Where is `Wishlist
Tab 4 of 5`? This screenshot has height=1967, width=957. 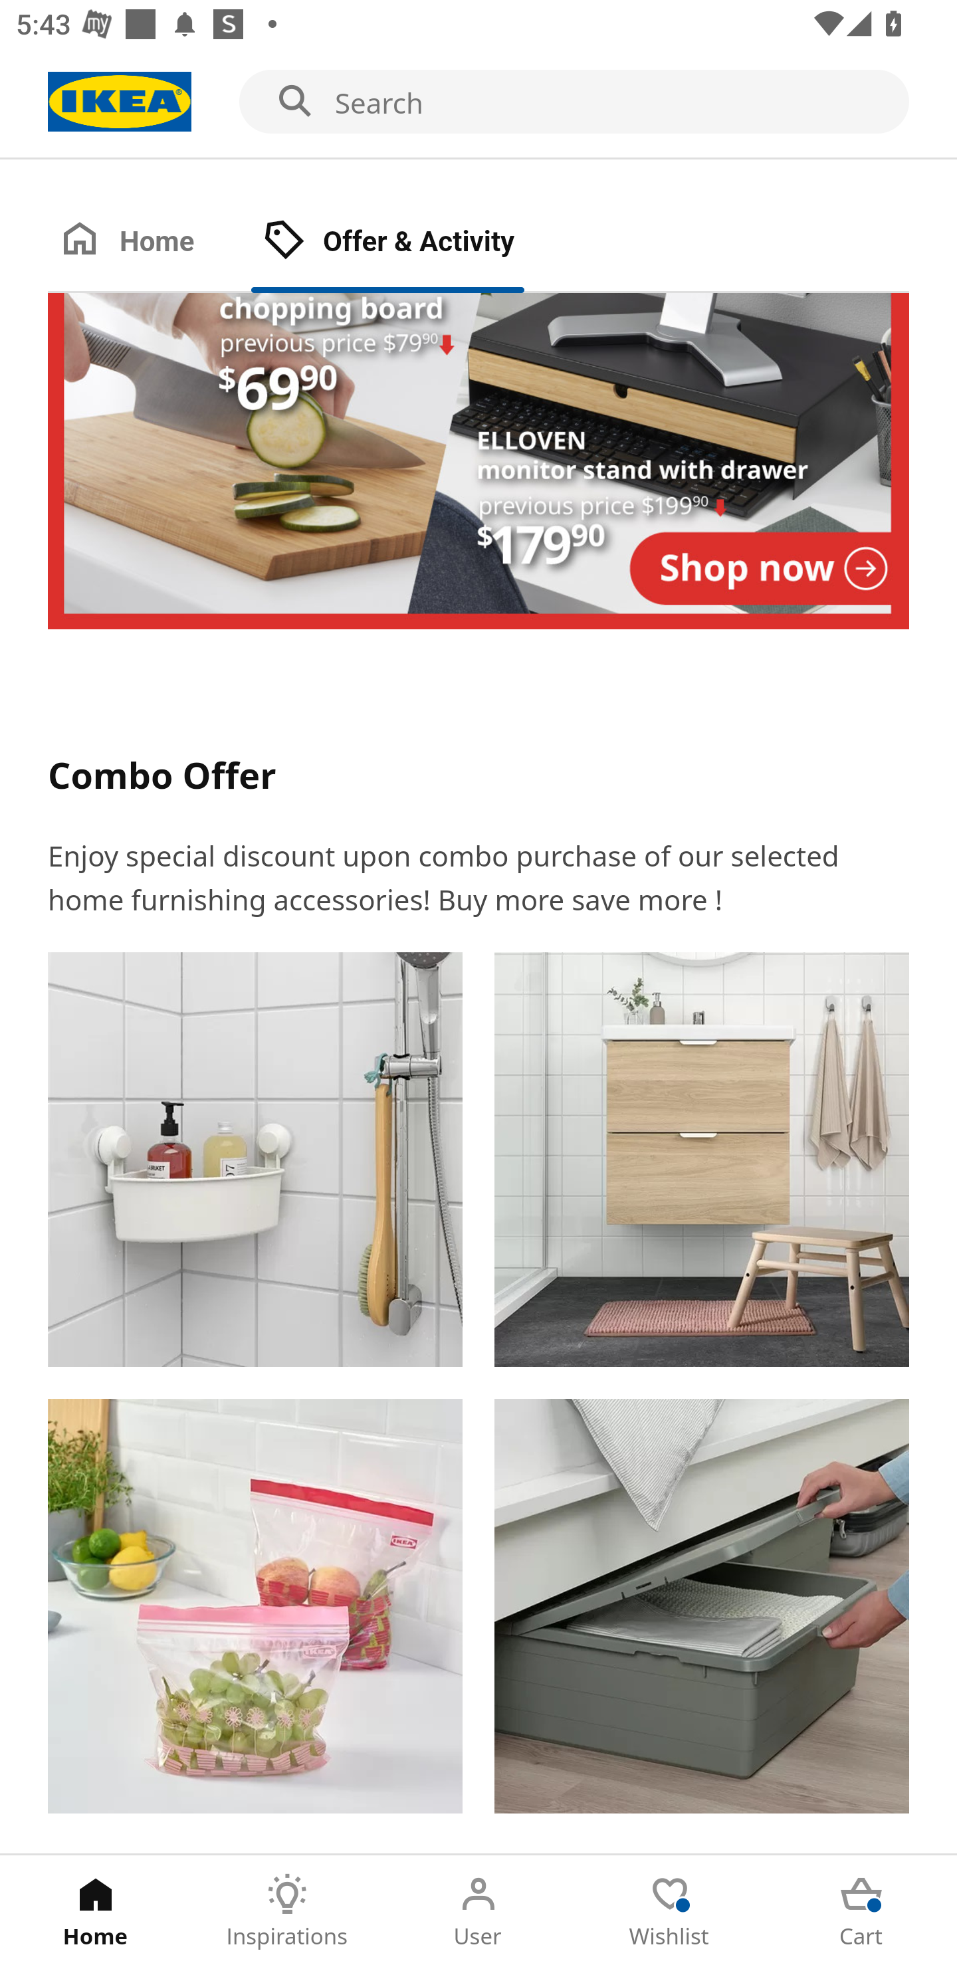
Wishlist
Tab 4 of 5 is located at coordinates (670, 1911).